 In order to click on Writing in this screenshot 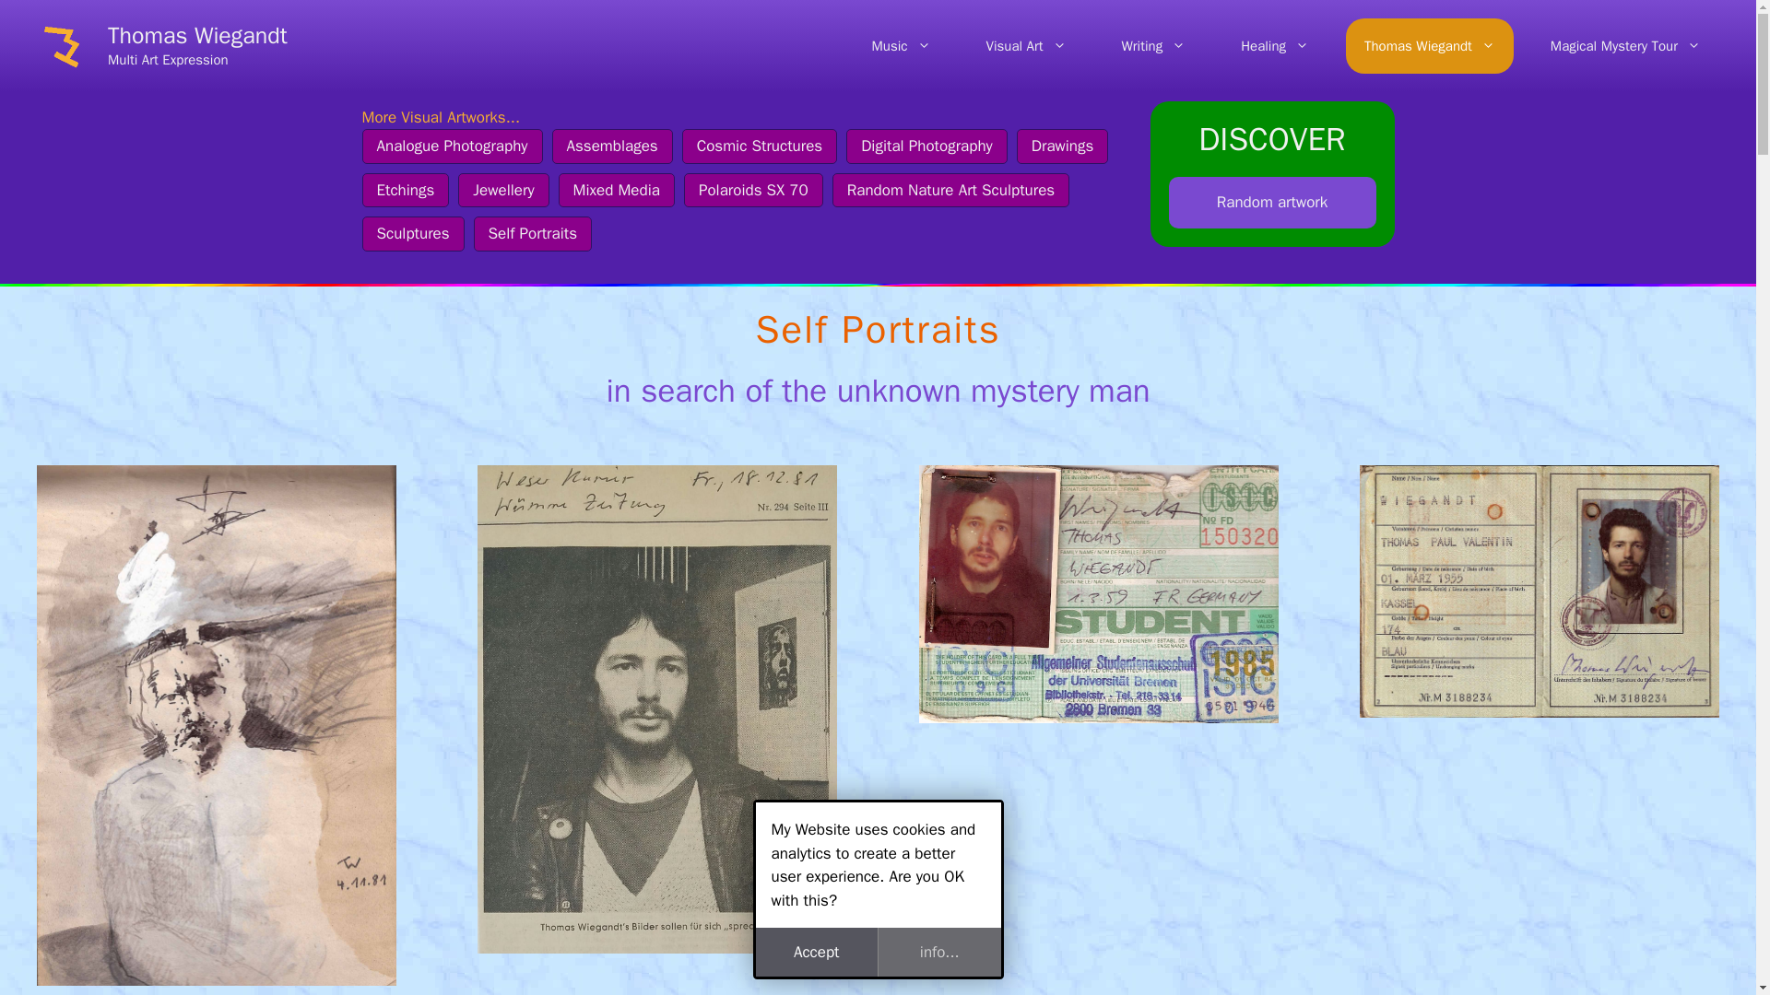, I will do `click(1154, 46)`.